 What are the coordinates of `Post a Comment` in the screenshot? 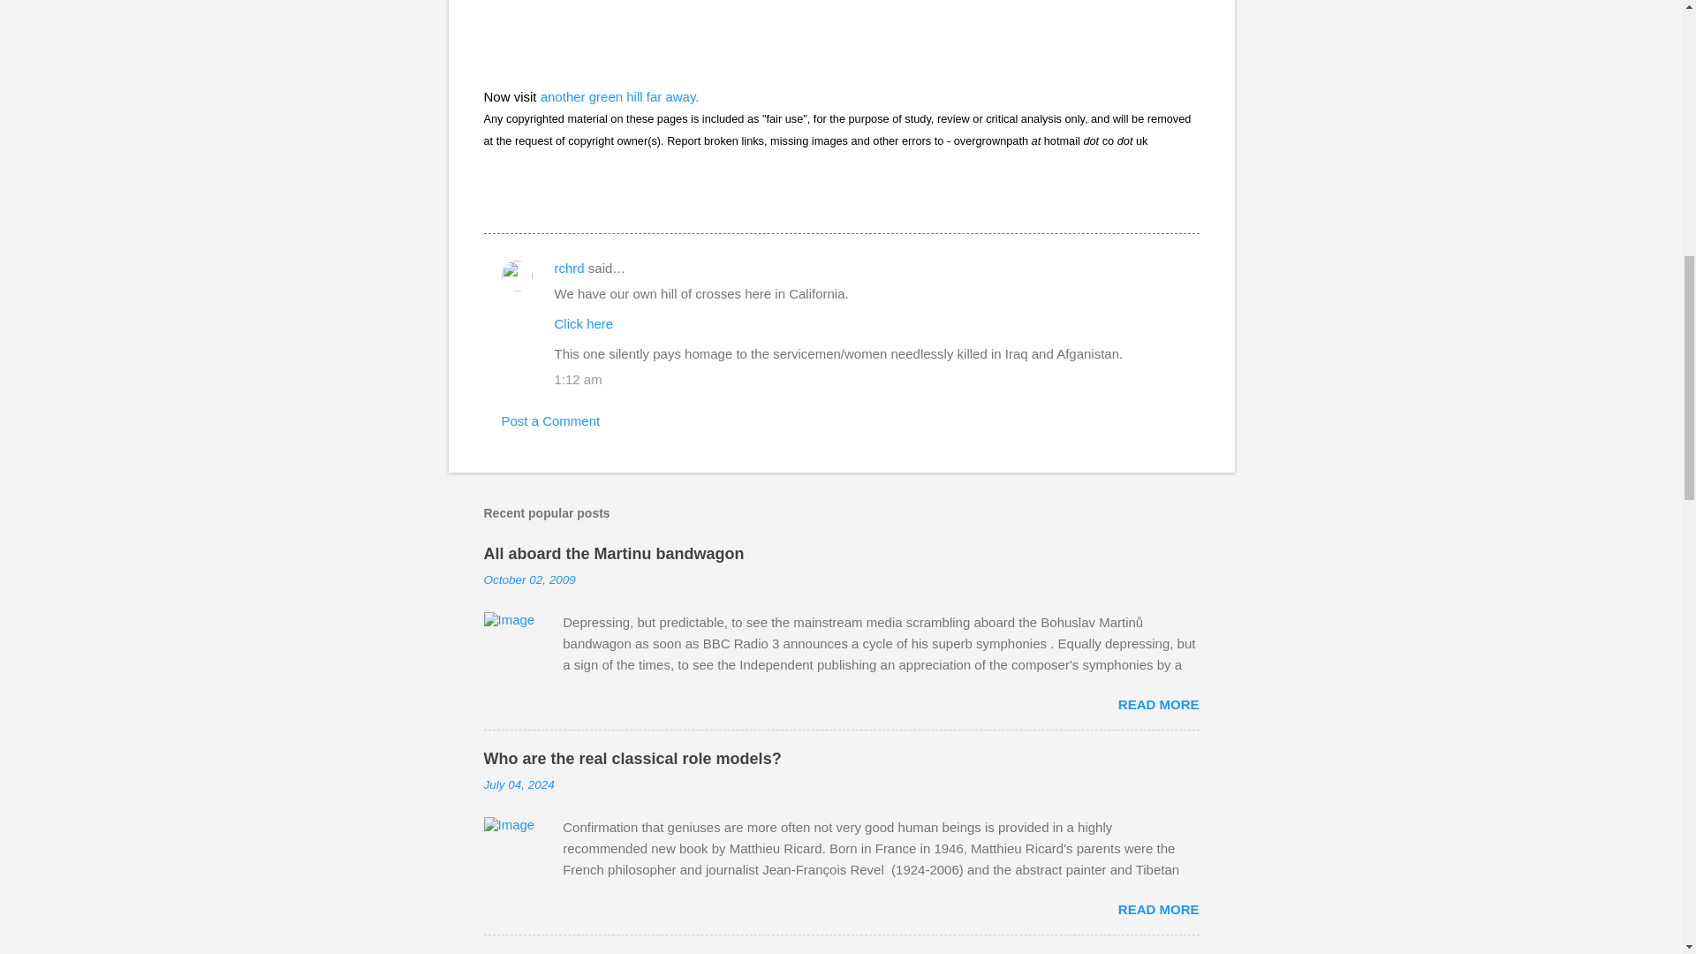 It's located at (551, 420).